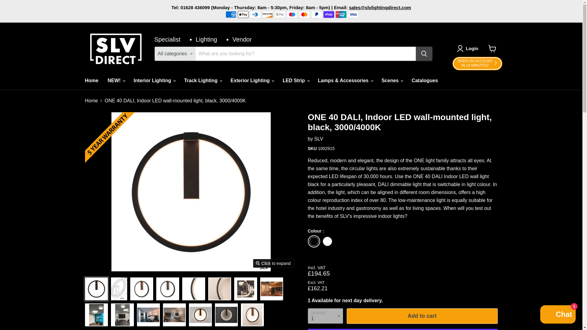 This screenshot has width=587, height=330. I want to click on PayPal, so click(316, 14).